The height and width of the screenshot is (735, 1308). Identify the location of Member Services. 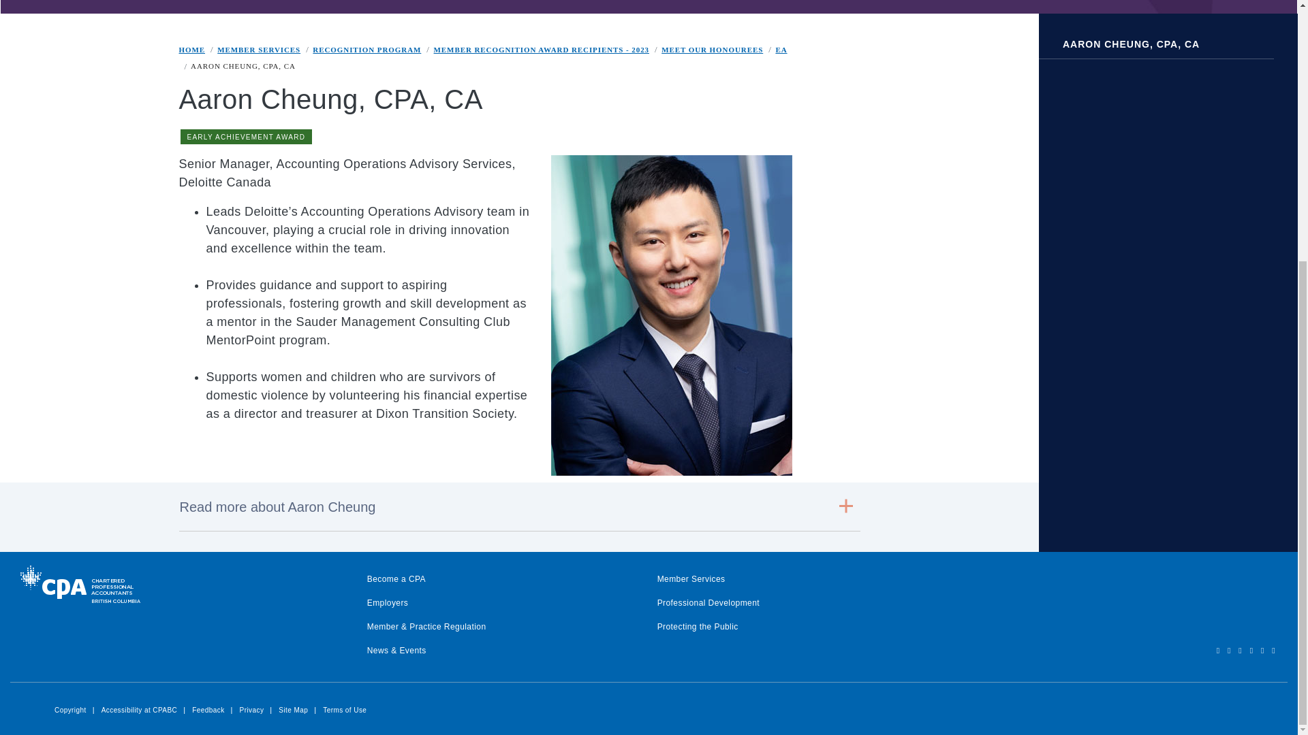
(691, 578).